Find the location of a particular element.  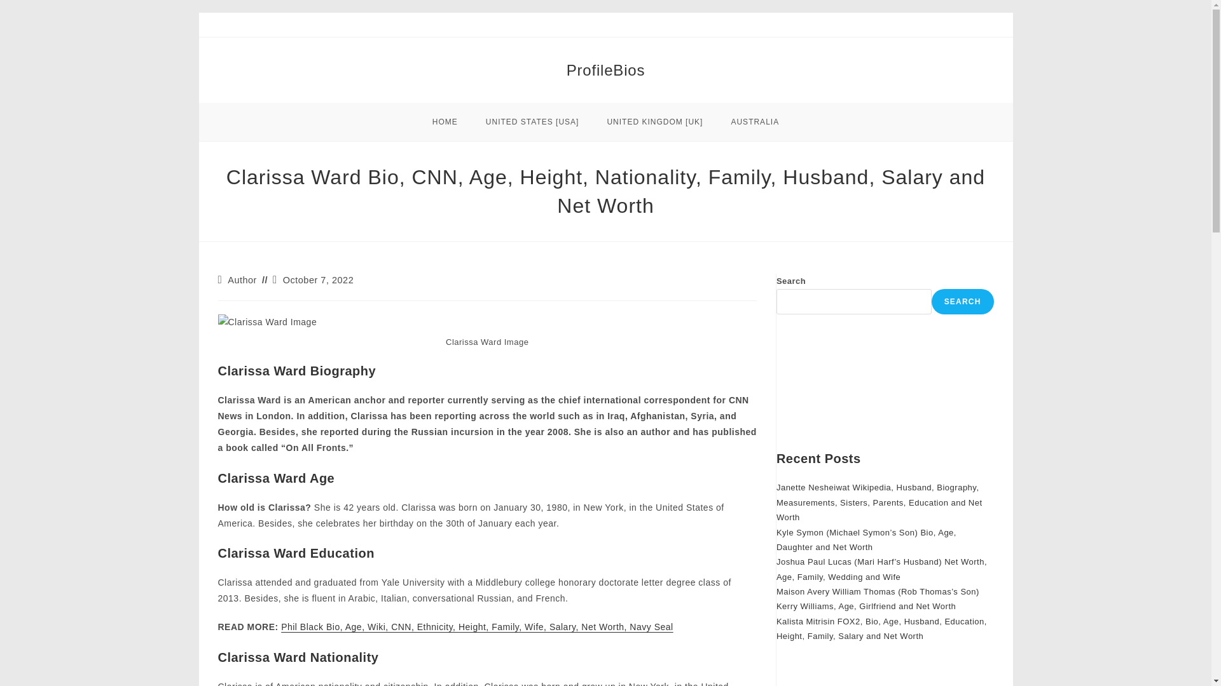

Posts by Author is located at coordinates (242, 280).